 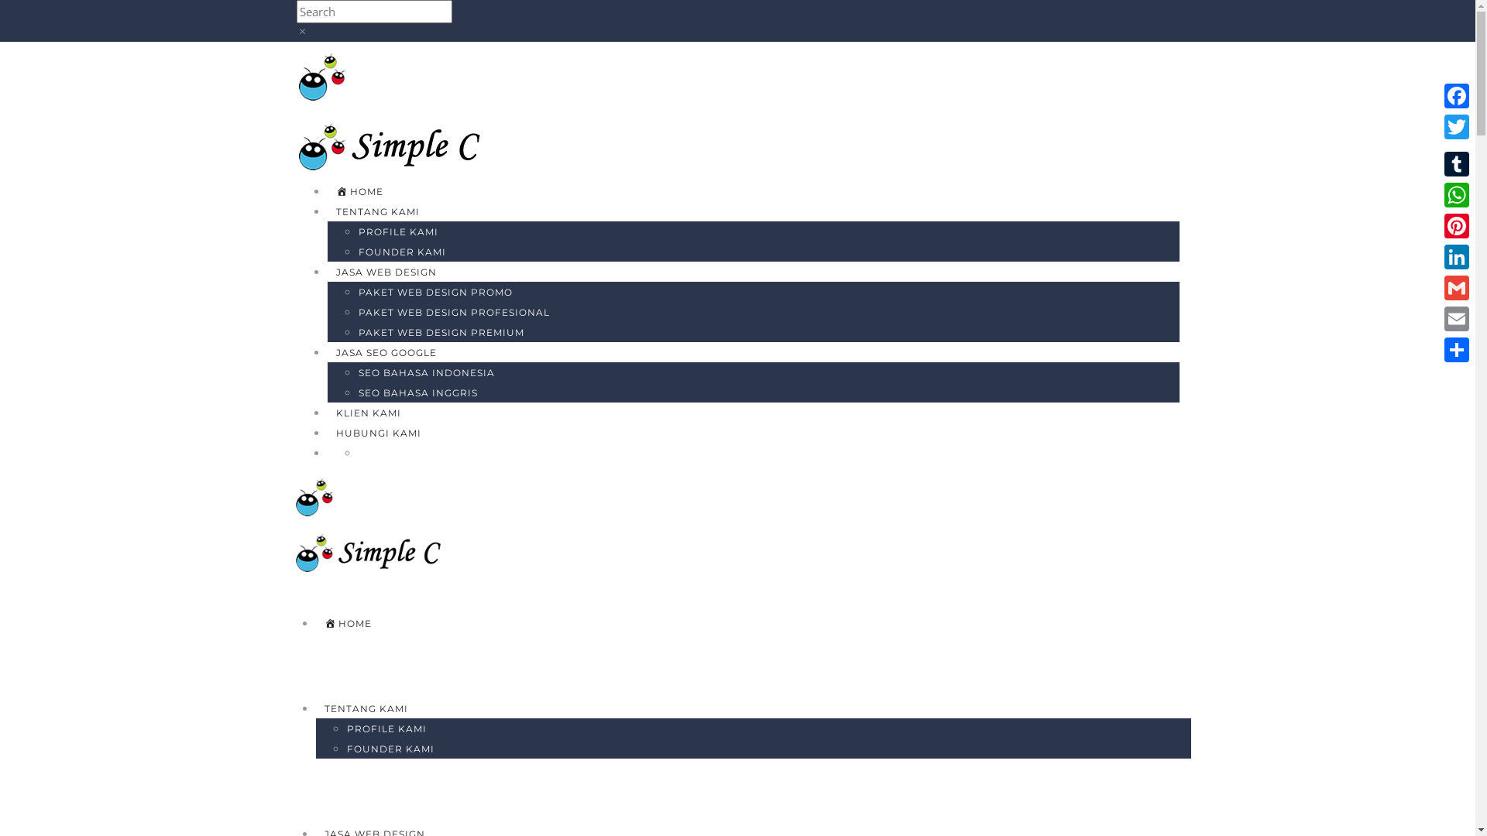 What do you see at coordinates (426, 373) in the screenshot?
I see `SEO BAHASA INDONESIA` at bounding box center [426, 373].